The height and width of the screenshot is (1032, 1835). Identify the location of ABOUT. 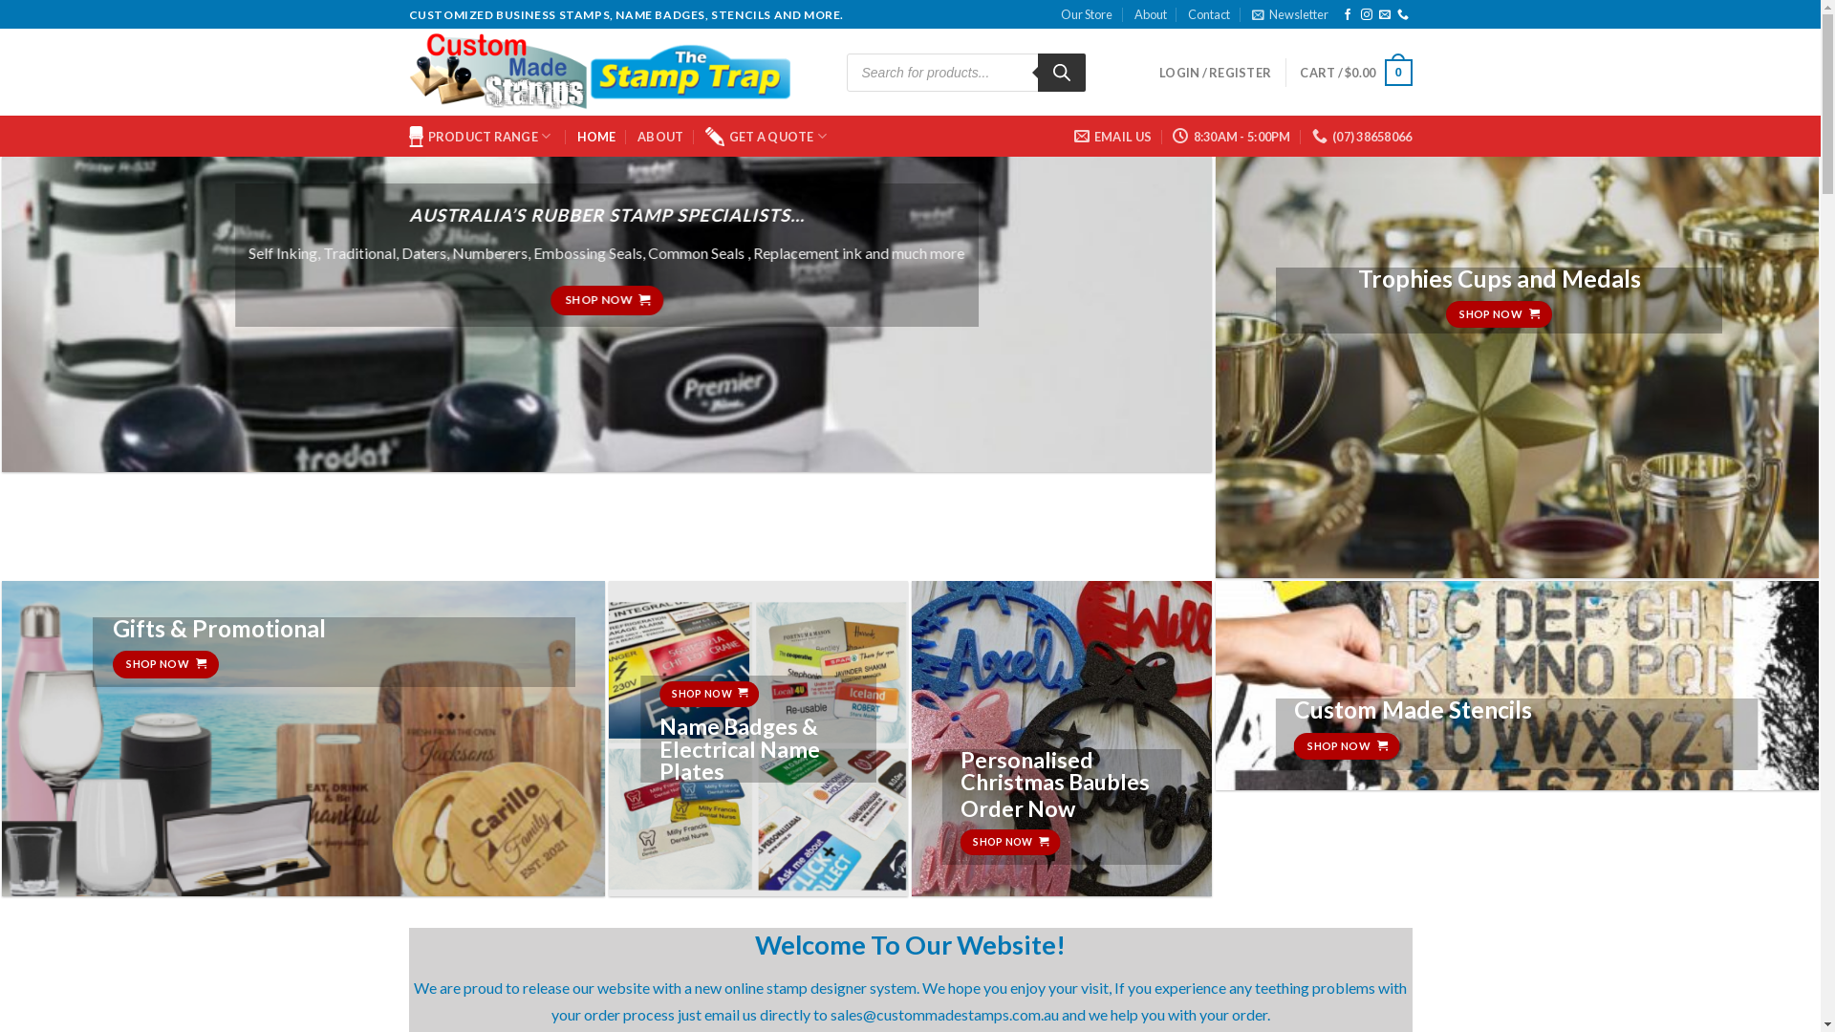
(660, 137).